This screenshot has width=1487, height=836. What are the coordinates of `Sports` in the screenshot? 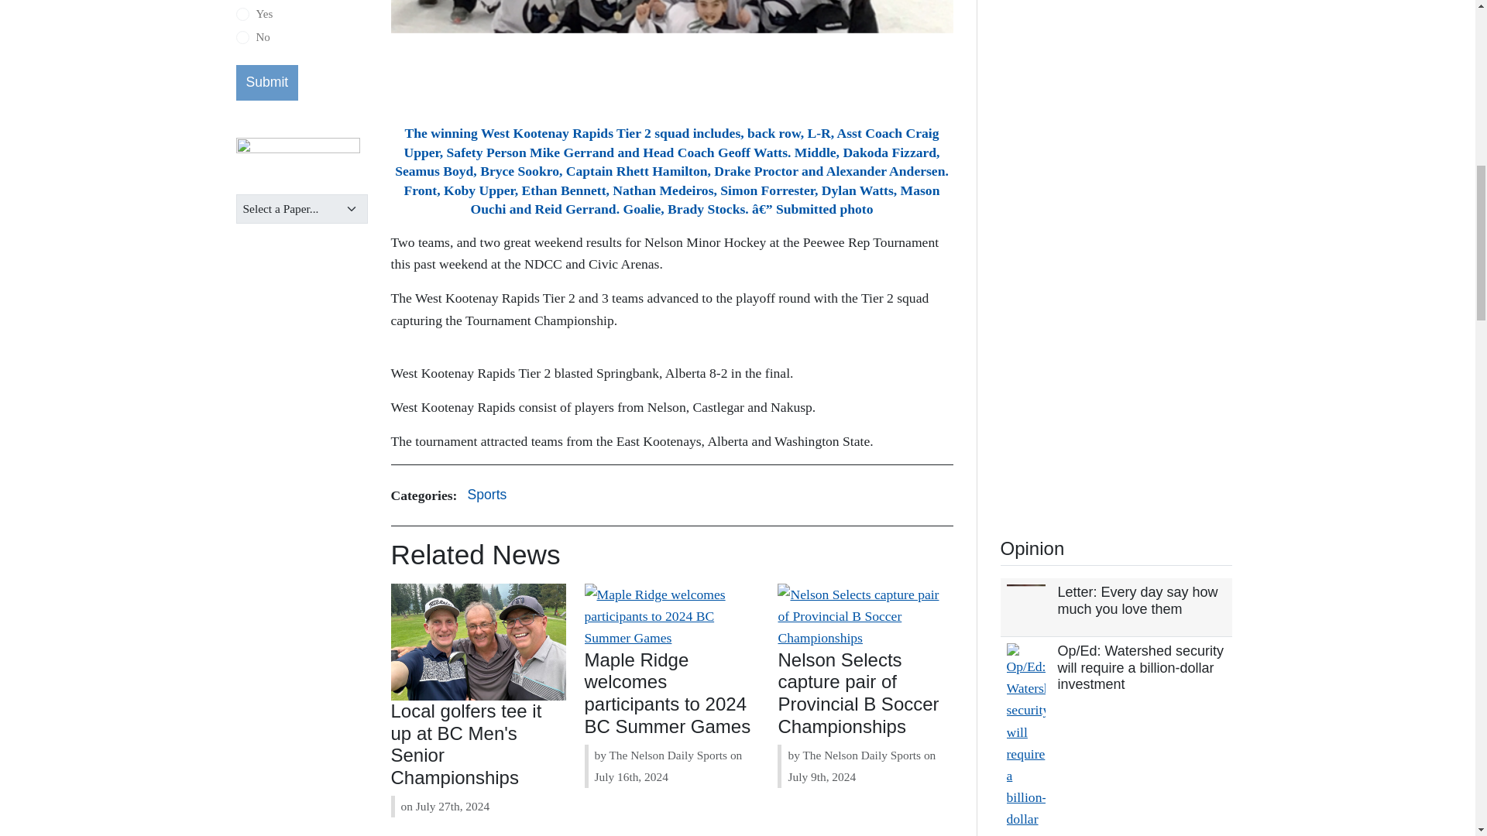 It's located at (486, 495).